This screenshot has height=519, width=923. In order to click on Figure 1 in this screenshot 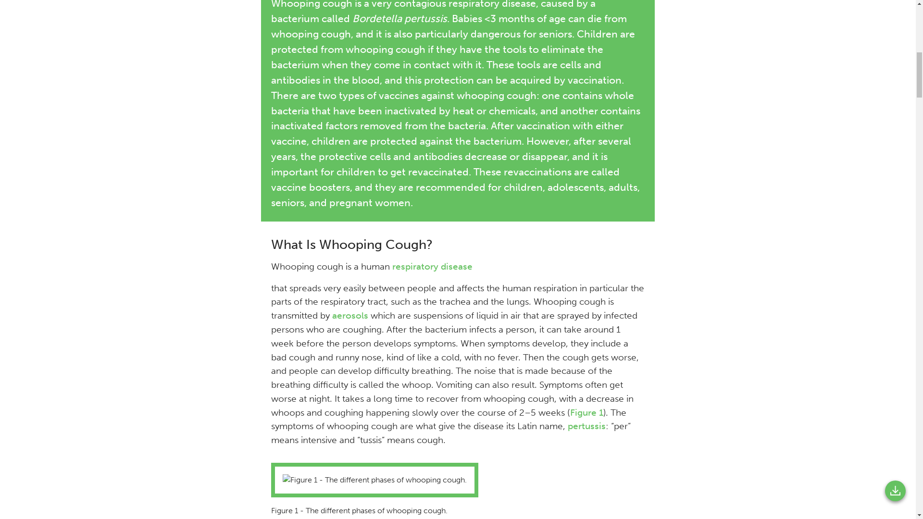, I will do `click(586, 412)`.